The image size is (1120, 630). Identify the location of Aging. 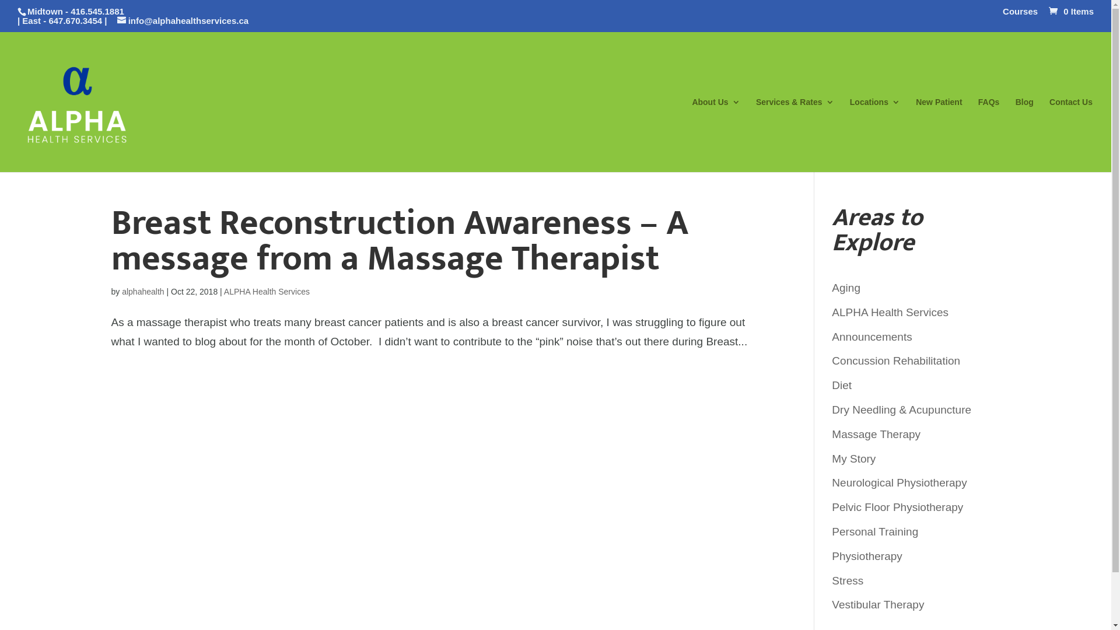
(846, 288).